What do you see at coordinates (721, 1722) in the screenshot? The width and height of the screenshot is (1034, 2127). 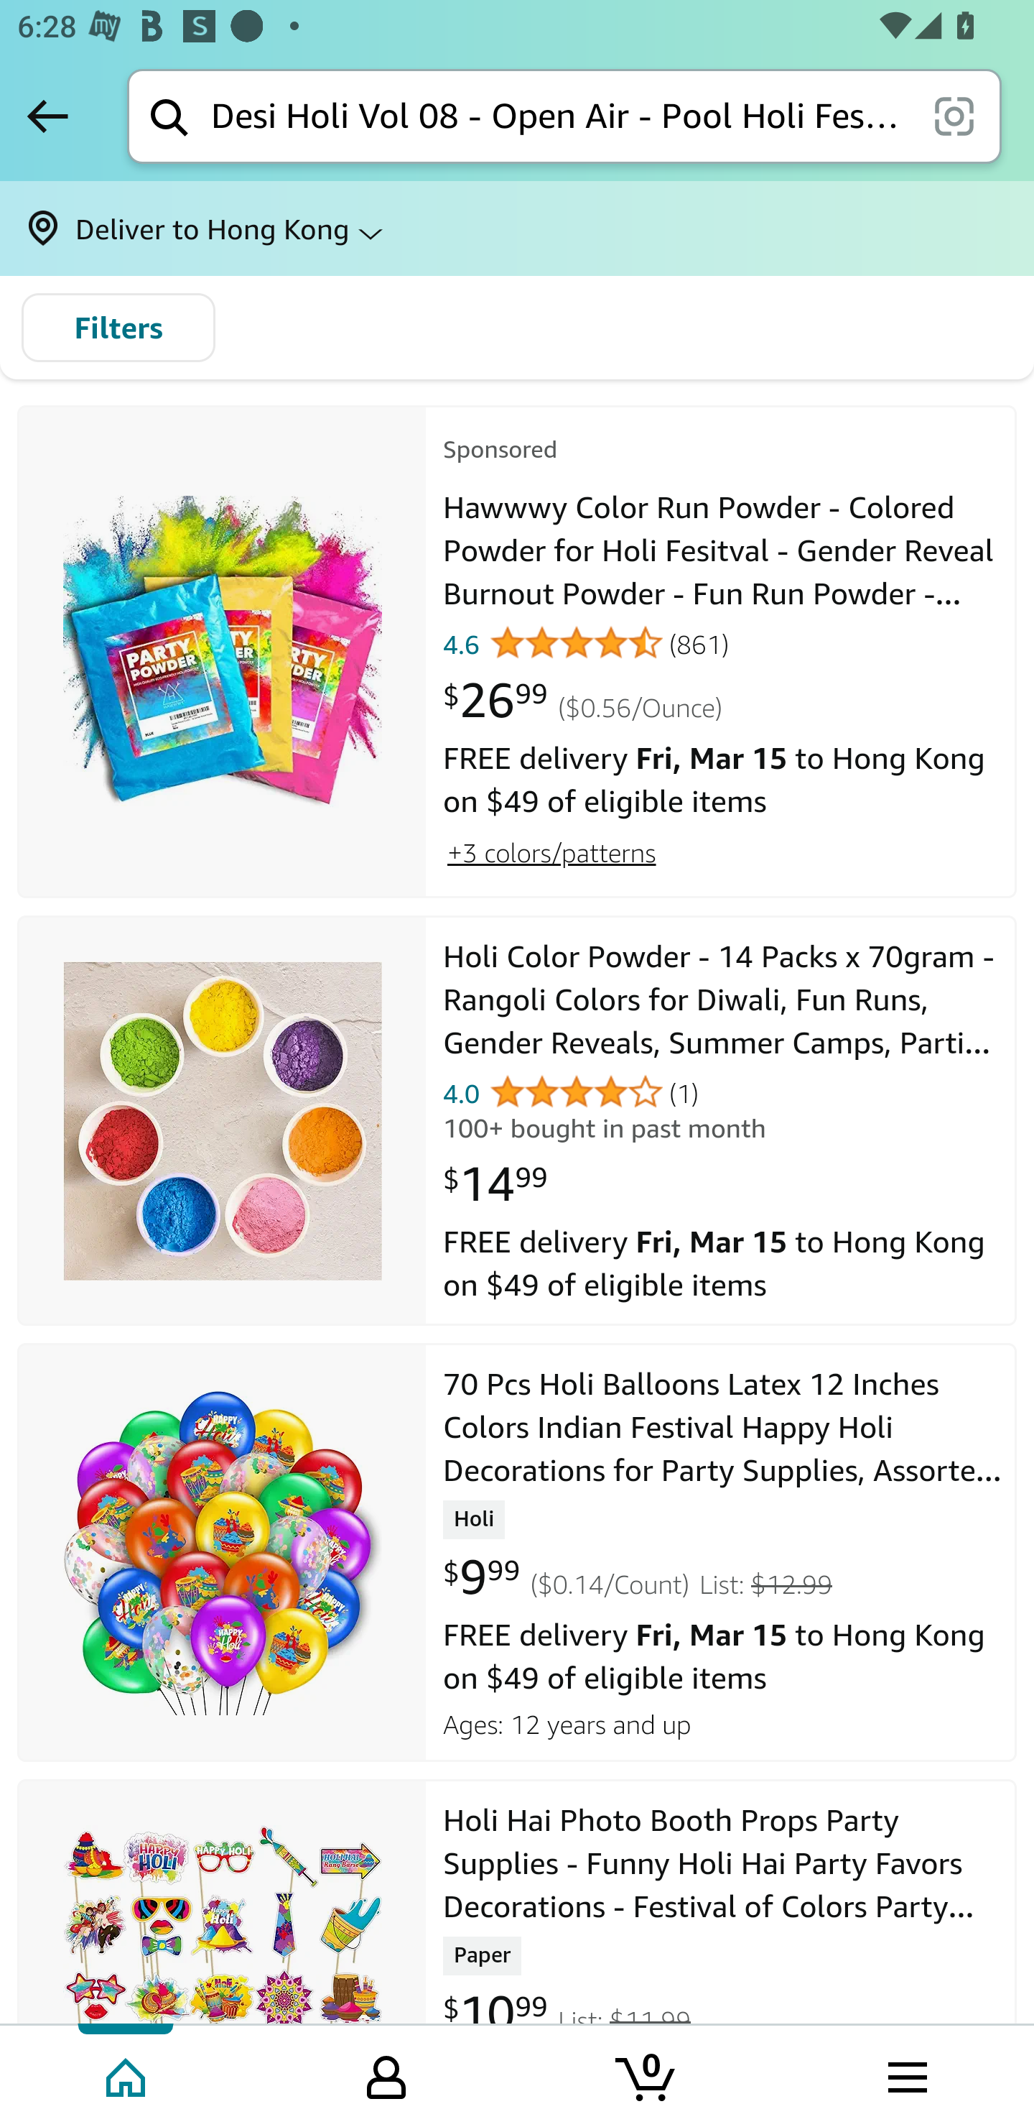 I see `Ages: 12 years and up` at bounding box center [721, 1722].